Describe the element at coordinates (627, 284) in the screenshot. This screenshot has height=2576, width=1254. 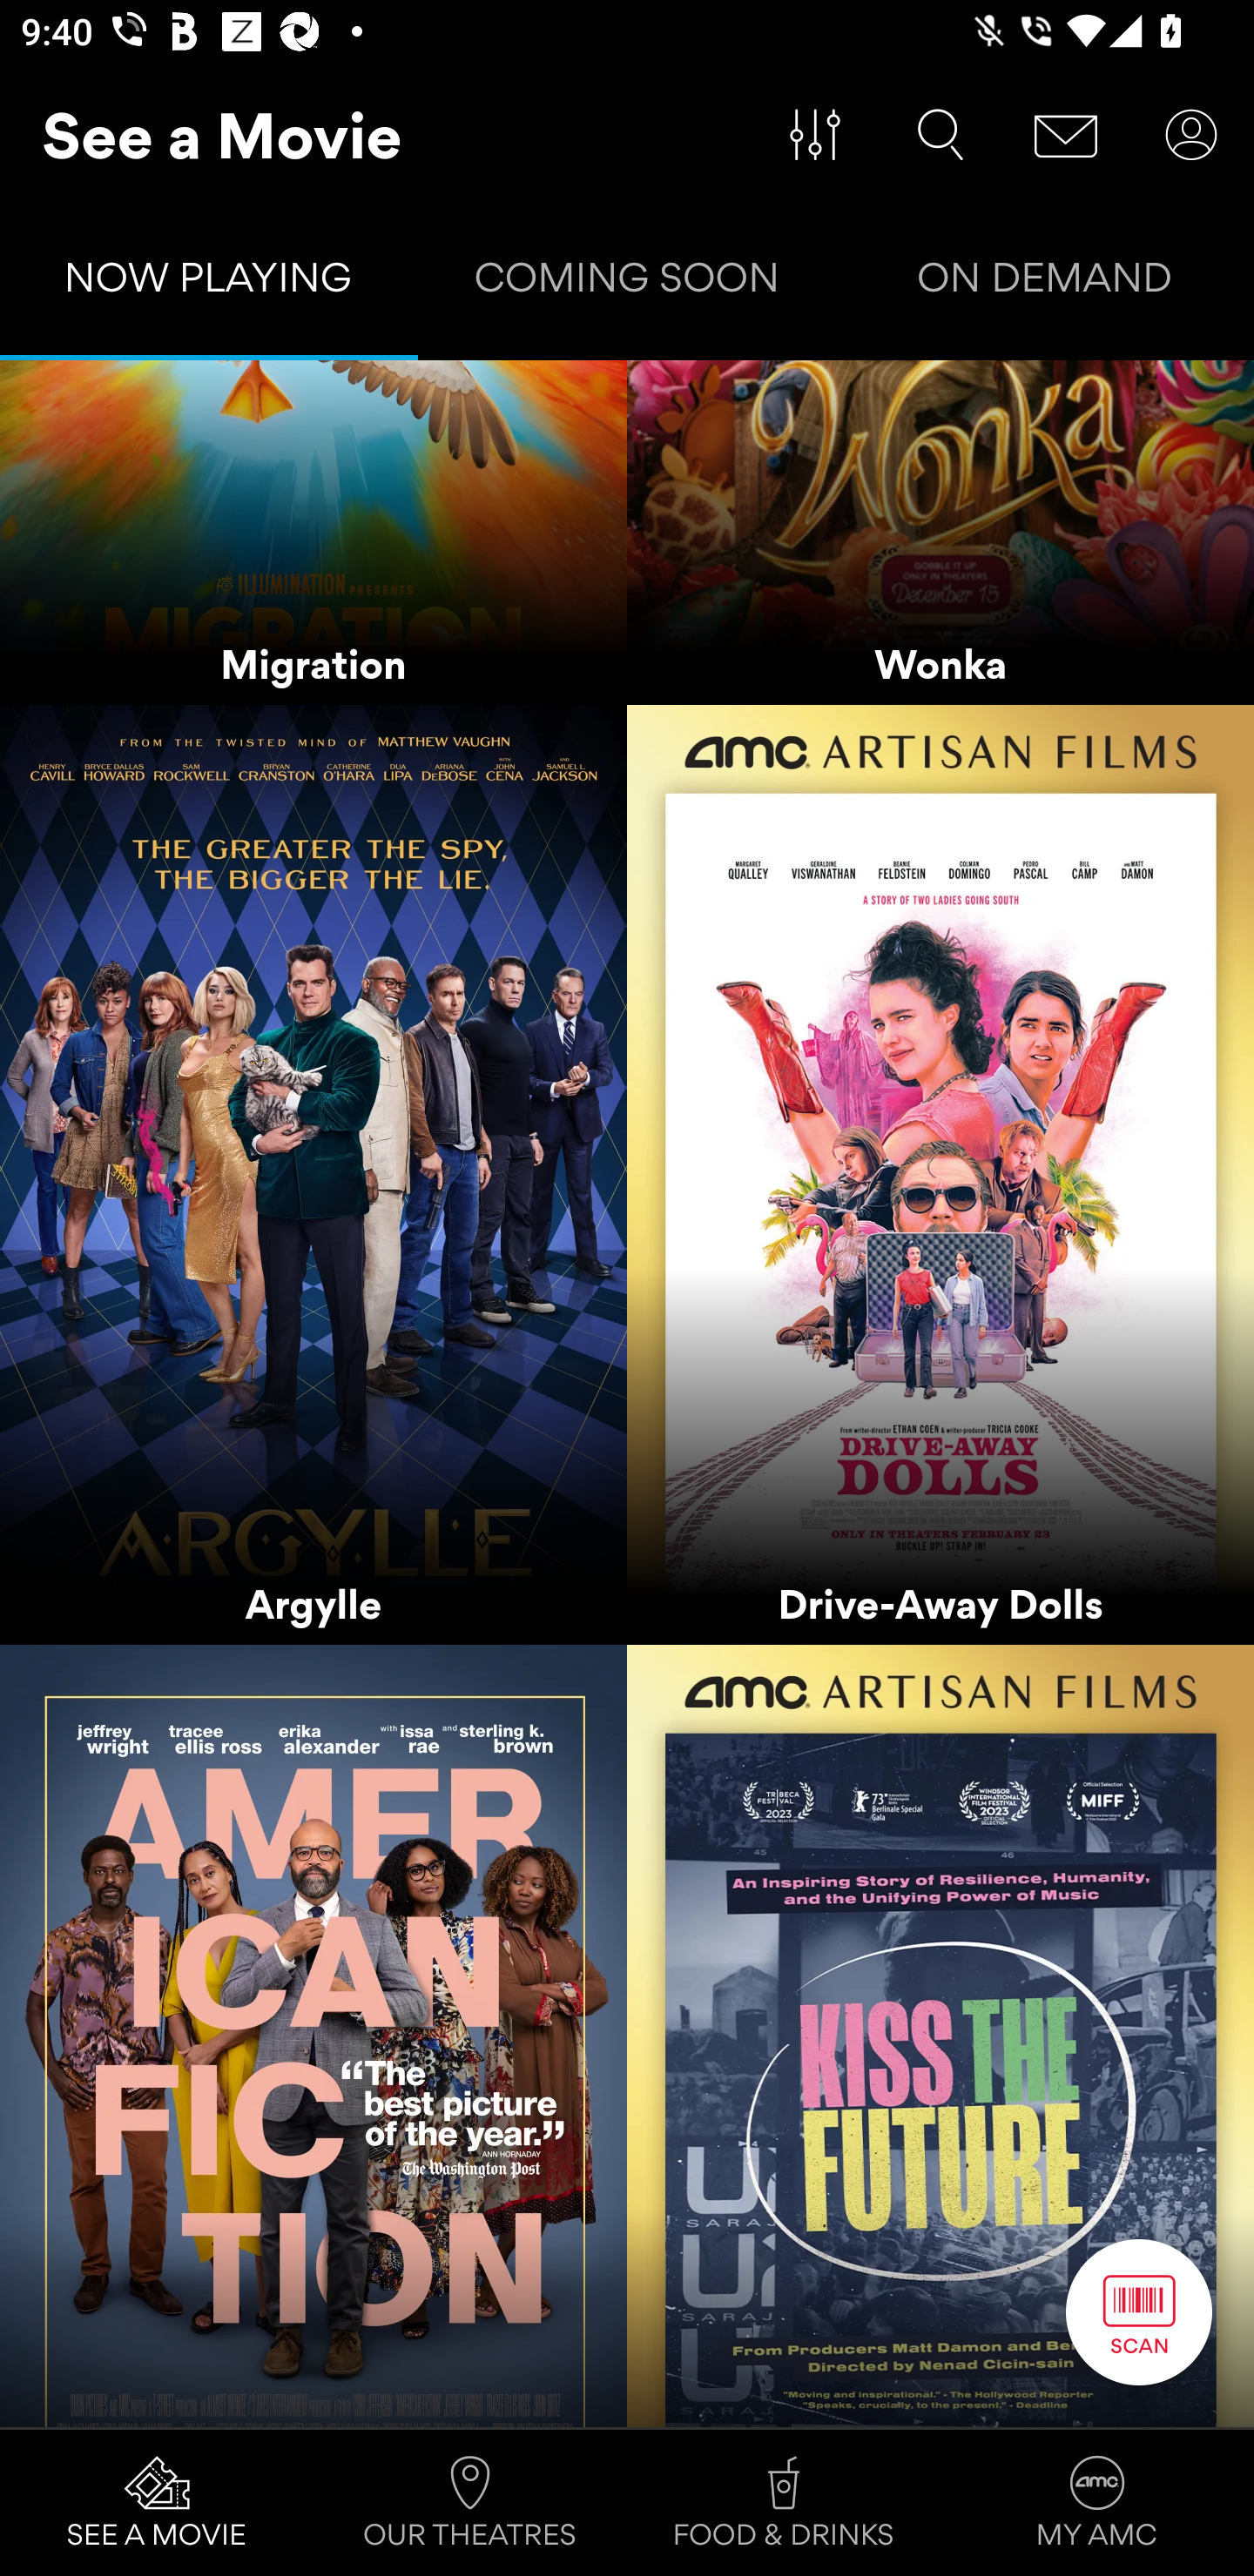
I see `COMING SOON
Tab 2 of 3` at that location.